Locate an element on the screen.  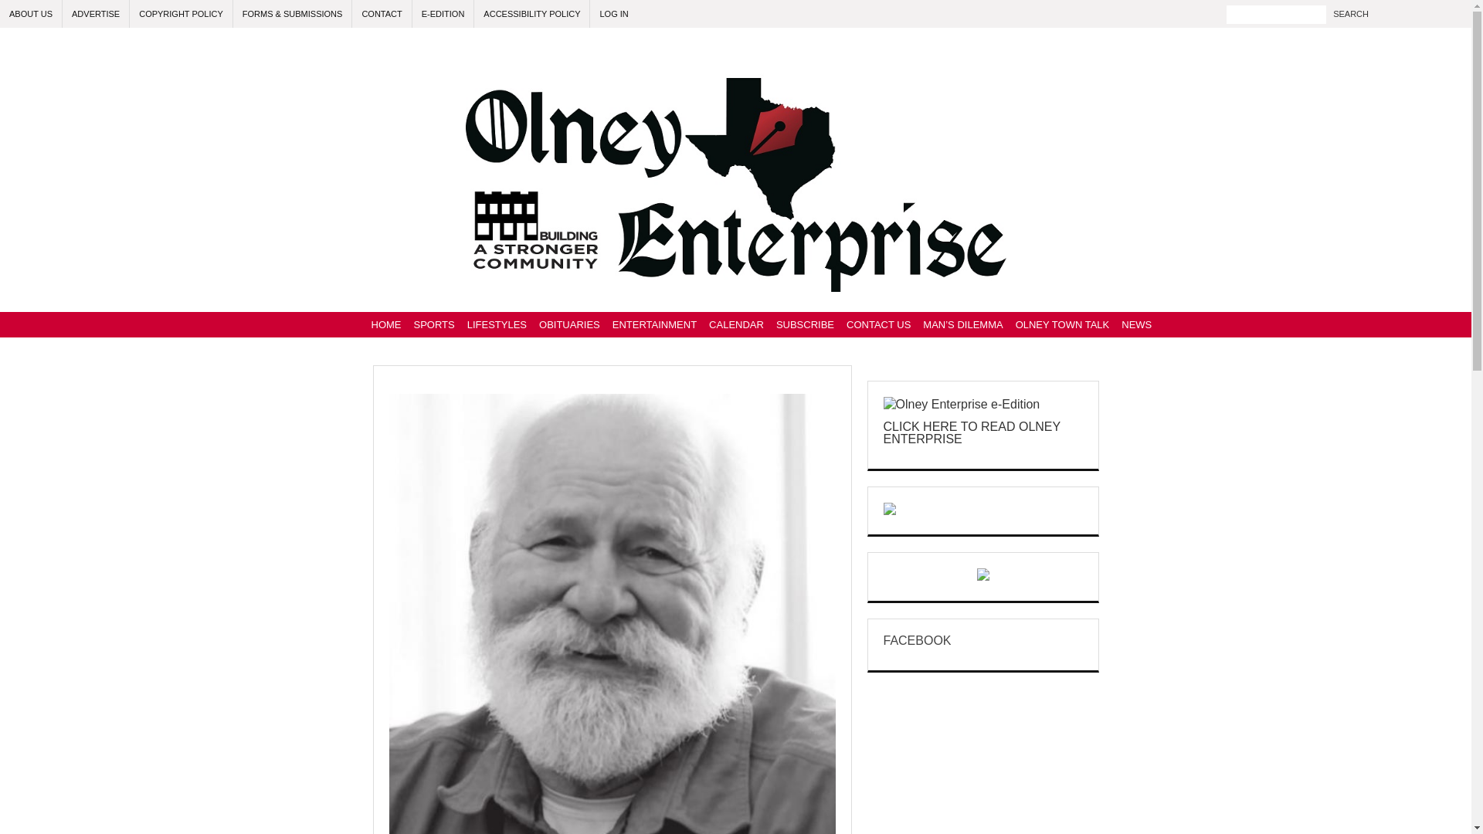
ADVERTISE is located at coordinates (96, 14).